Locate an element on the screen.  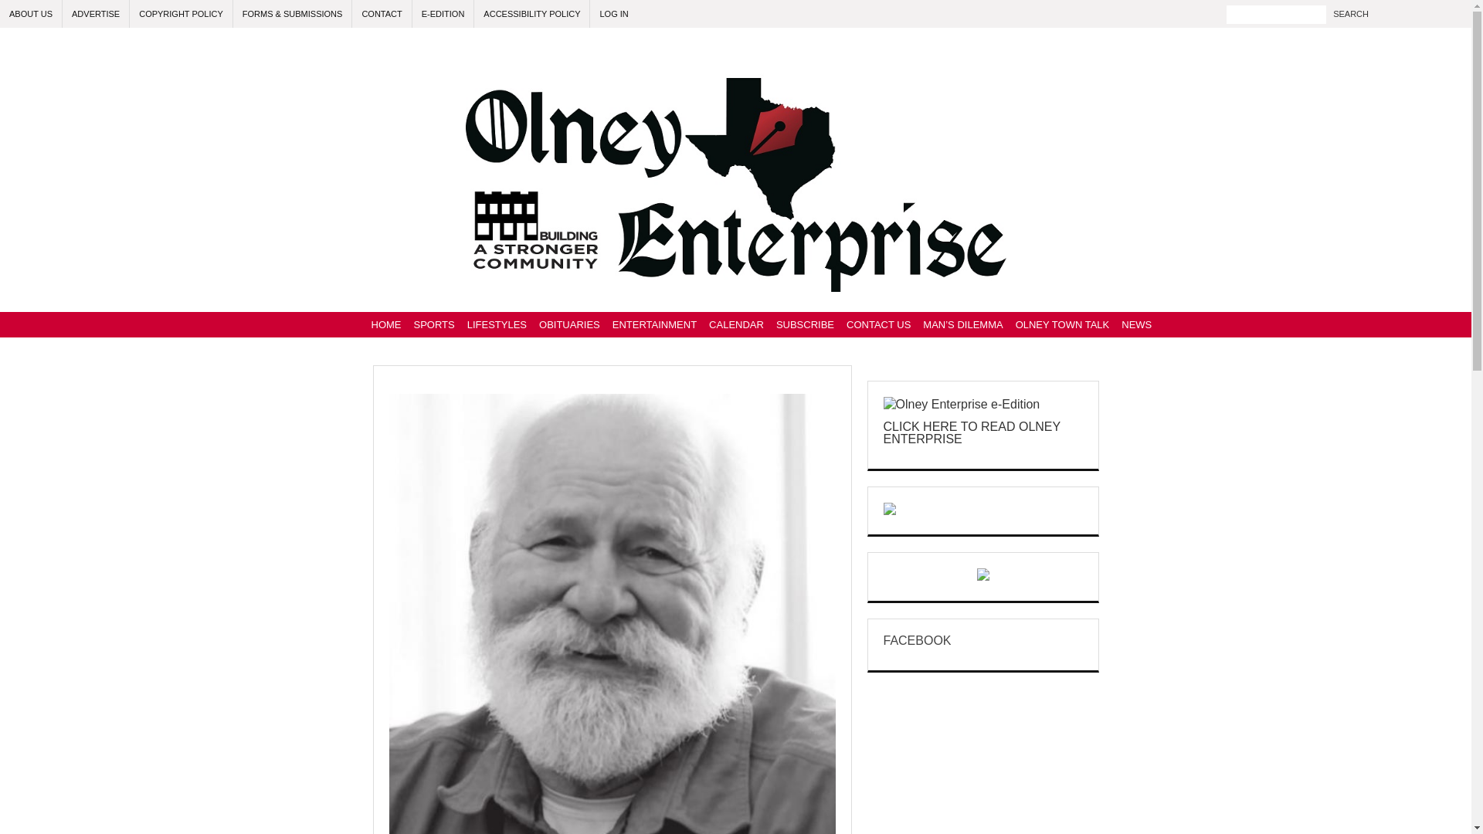
ADVERTISE is located at coordinates (96, 14).